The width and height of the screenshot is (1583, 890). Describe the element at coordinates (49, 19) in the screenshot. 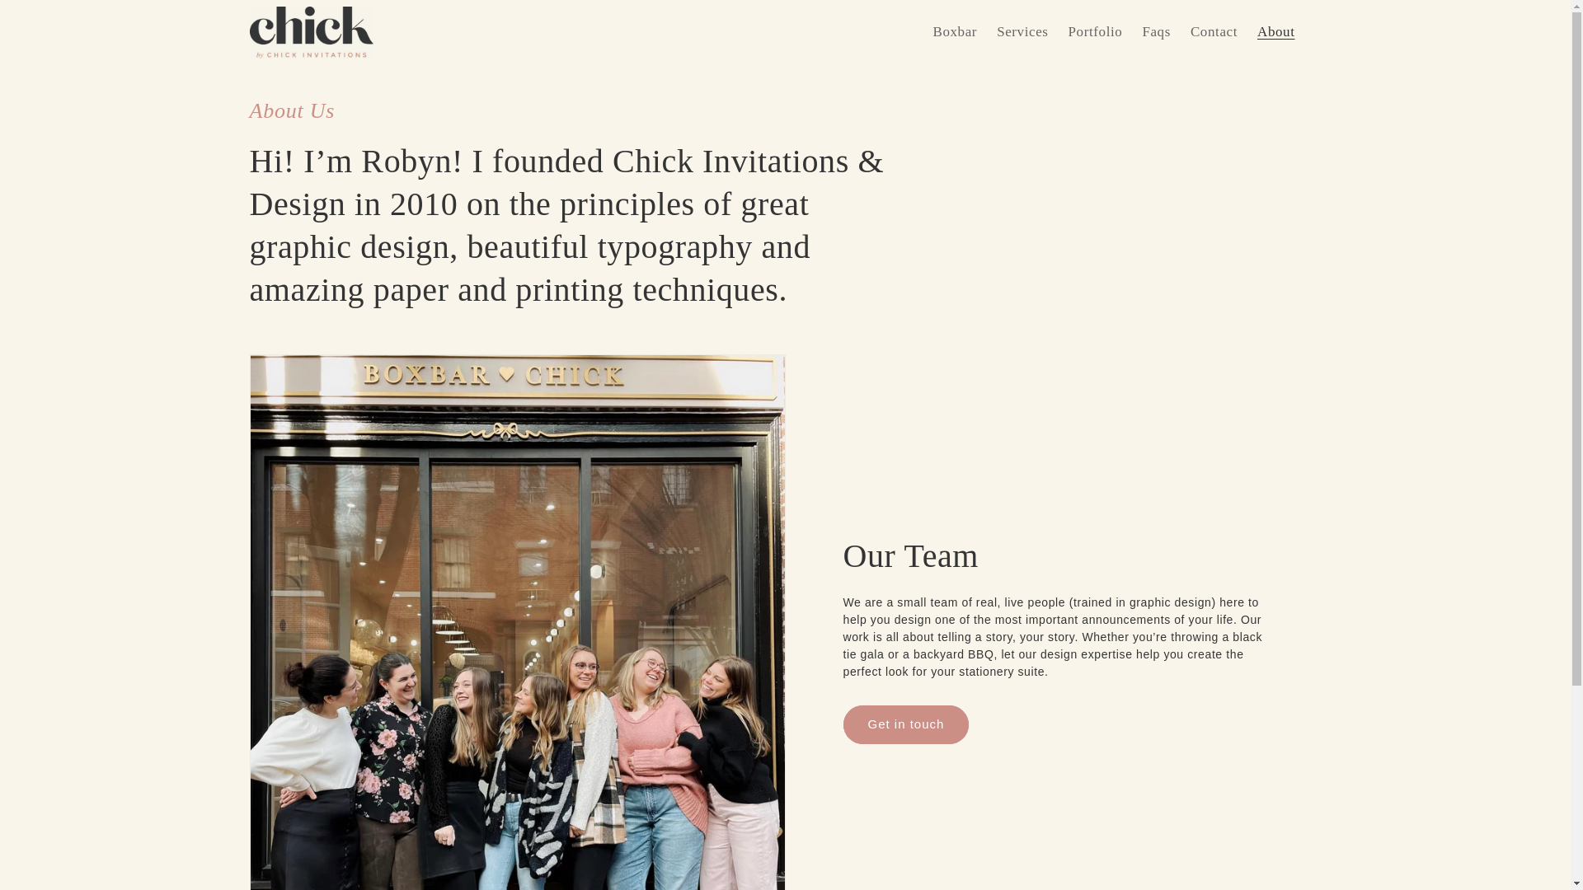

I see `Skip to content` at that location.